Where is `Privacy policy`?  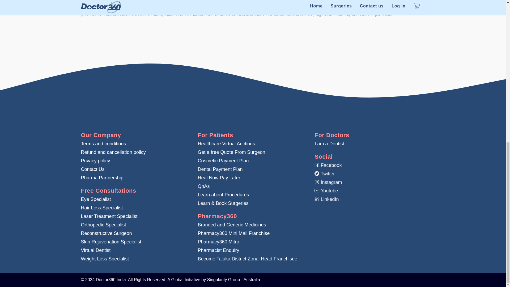 Privacy policy is located at coordinates (95, 161).